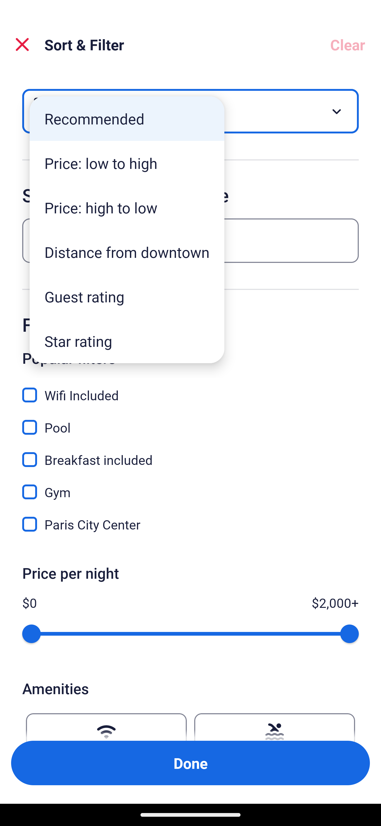  I want to click on Star rating, so click(127, 341).